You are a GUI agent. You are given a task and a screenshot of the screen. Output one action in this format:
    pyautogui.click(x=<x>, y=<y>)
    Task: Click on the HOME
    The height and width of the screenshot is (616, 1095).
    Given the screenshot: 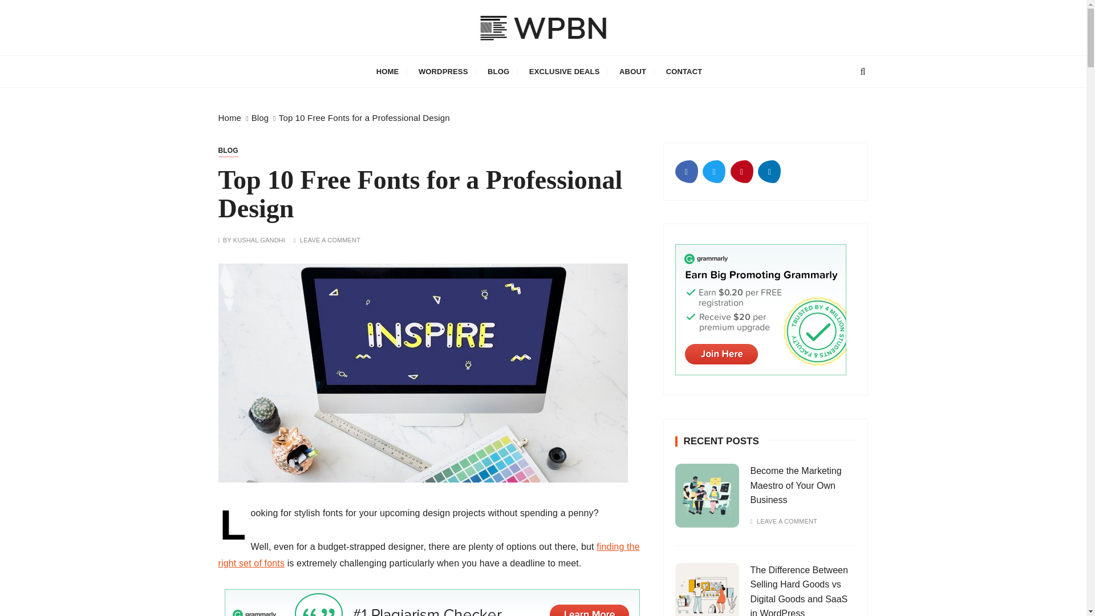 What is the action you would take?
    pyautogui.click(x=388, y=72)
    